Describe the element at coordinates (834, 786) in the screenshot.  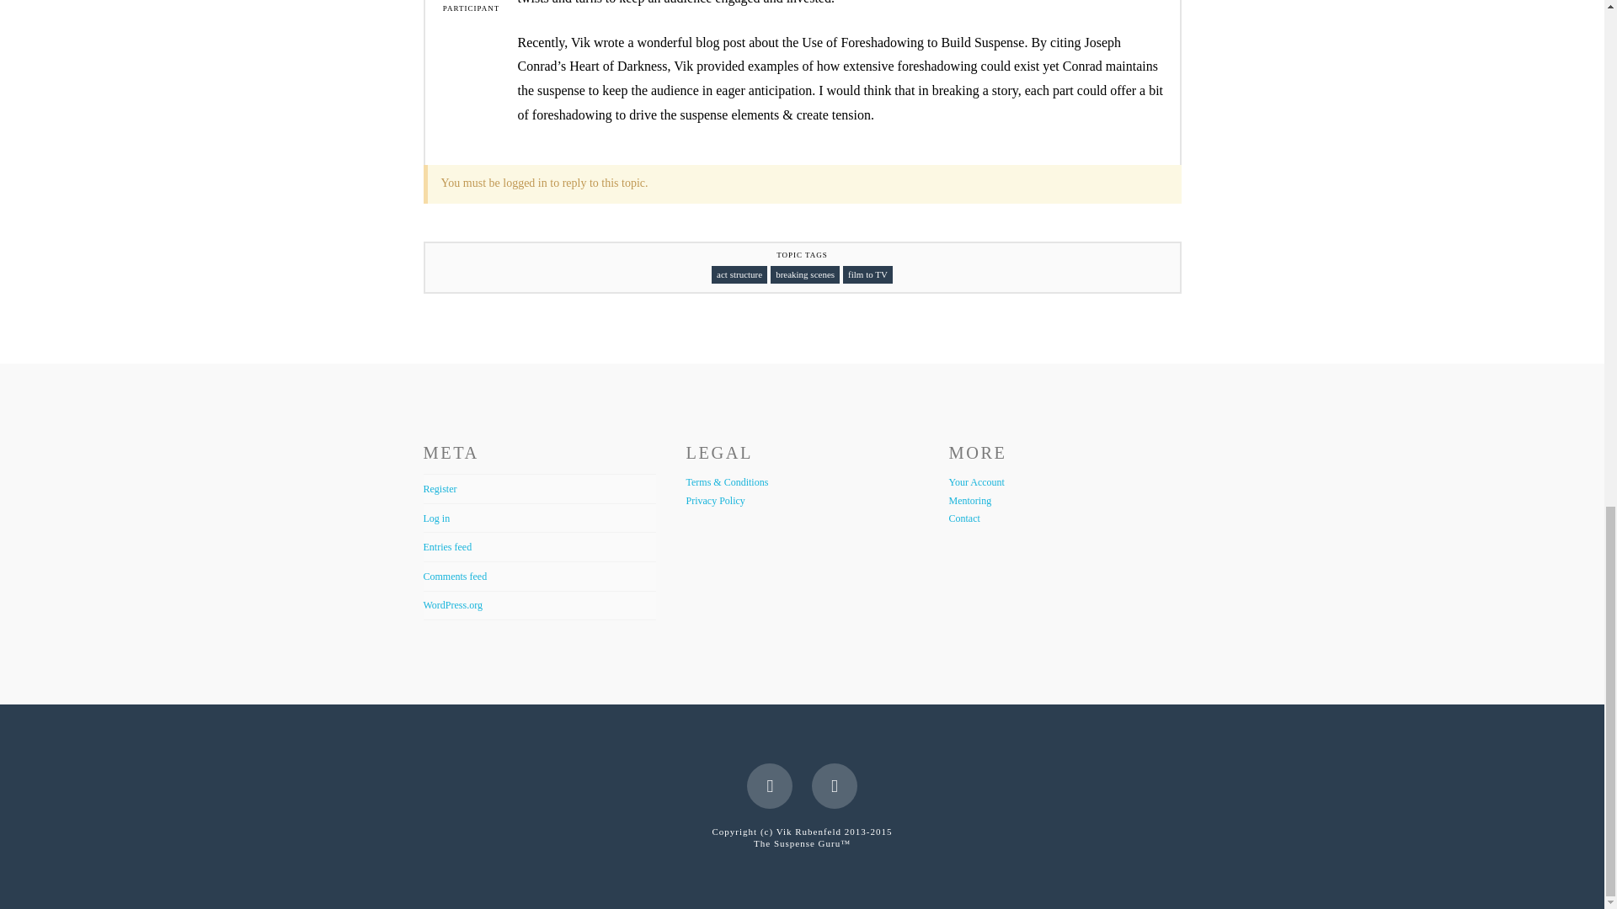
I see `Twitter` at that location.